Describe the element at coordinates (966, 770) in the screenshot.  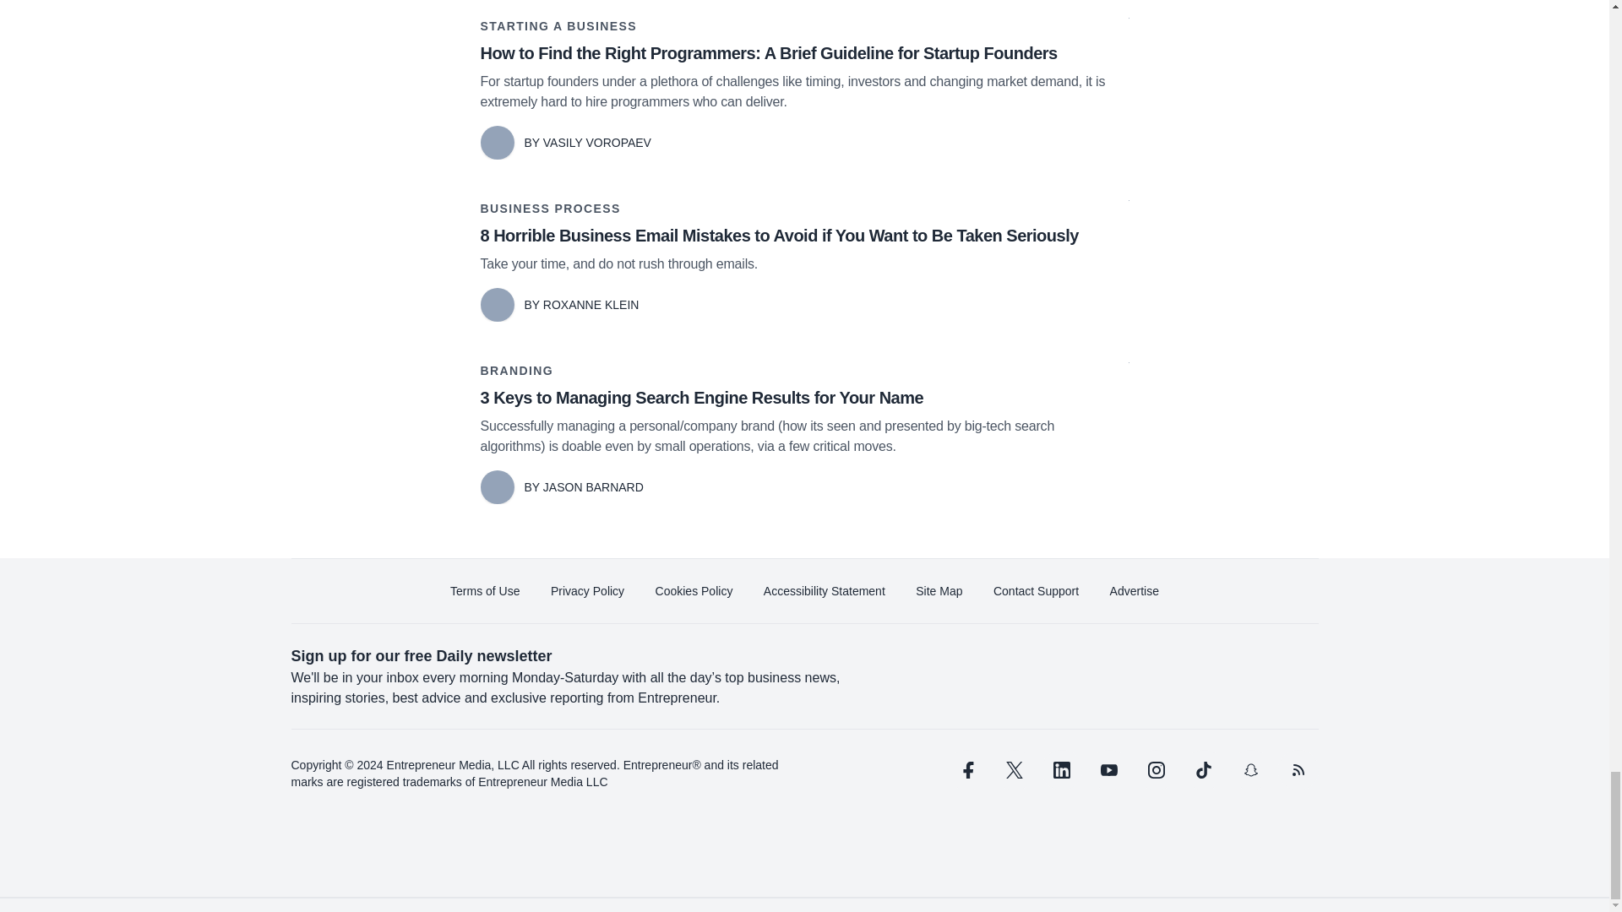
I see `facebook` at that location.